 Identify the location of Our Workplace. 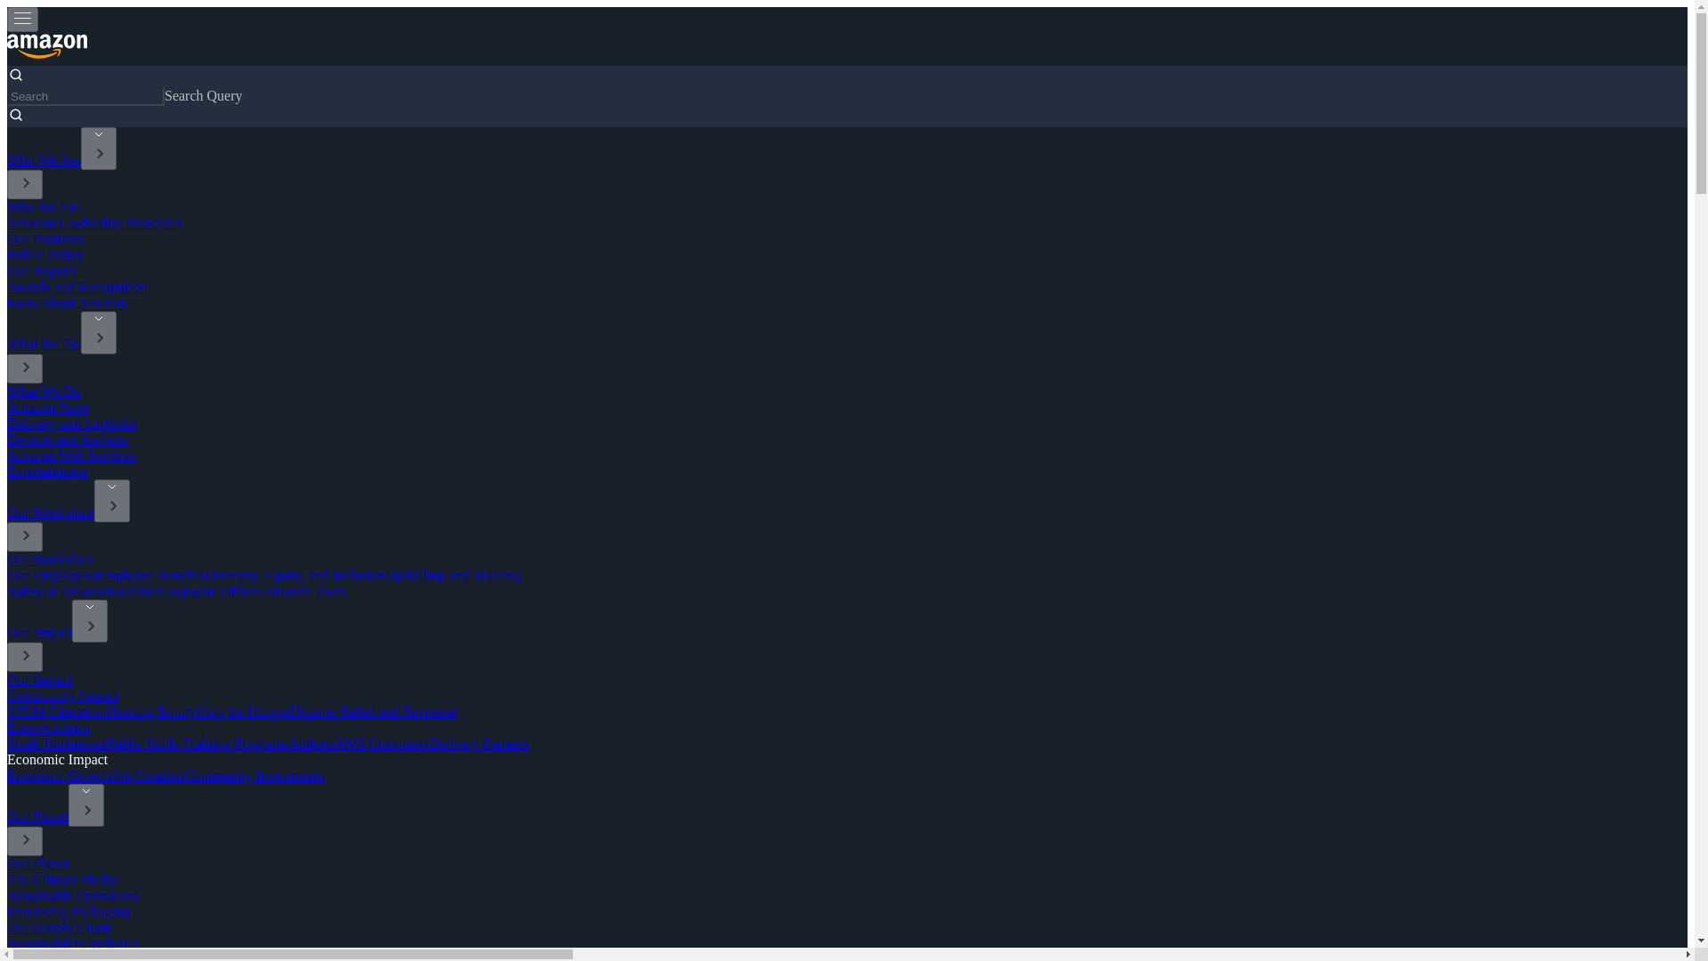
(50, 513).